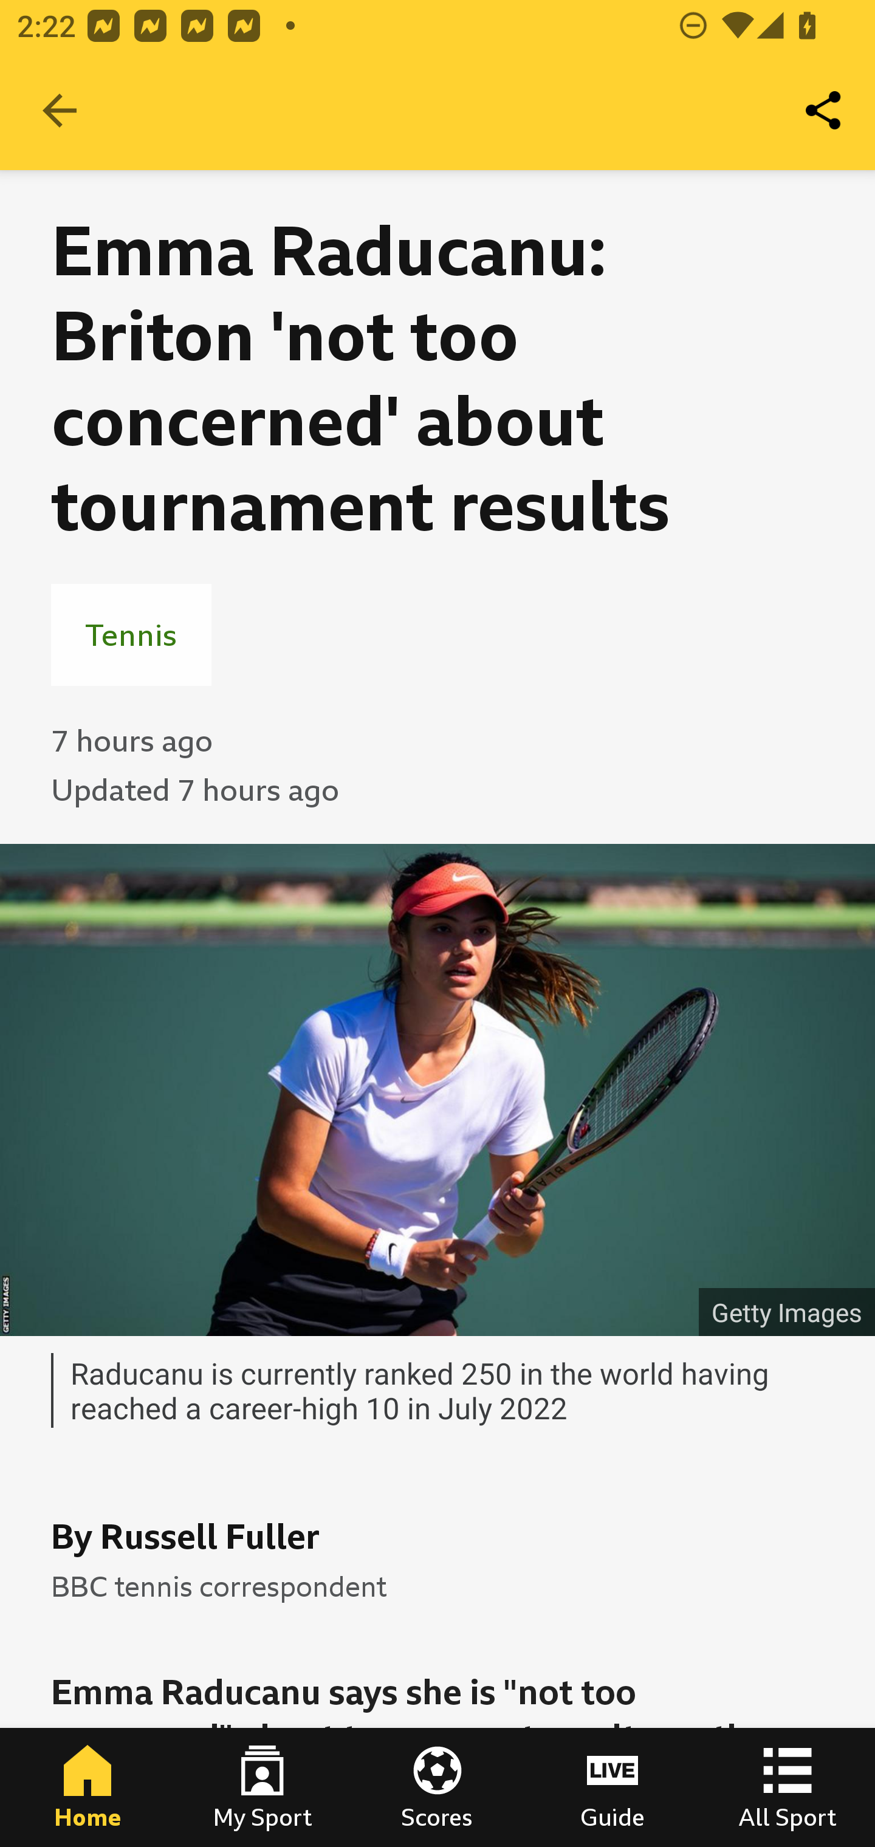 The width and height of the screenshot is (875, 1847). What do you see at coordinates (787, 1787) in the screenshot?
I see `All Sport` at bounding box center [787, 1787].